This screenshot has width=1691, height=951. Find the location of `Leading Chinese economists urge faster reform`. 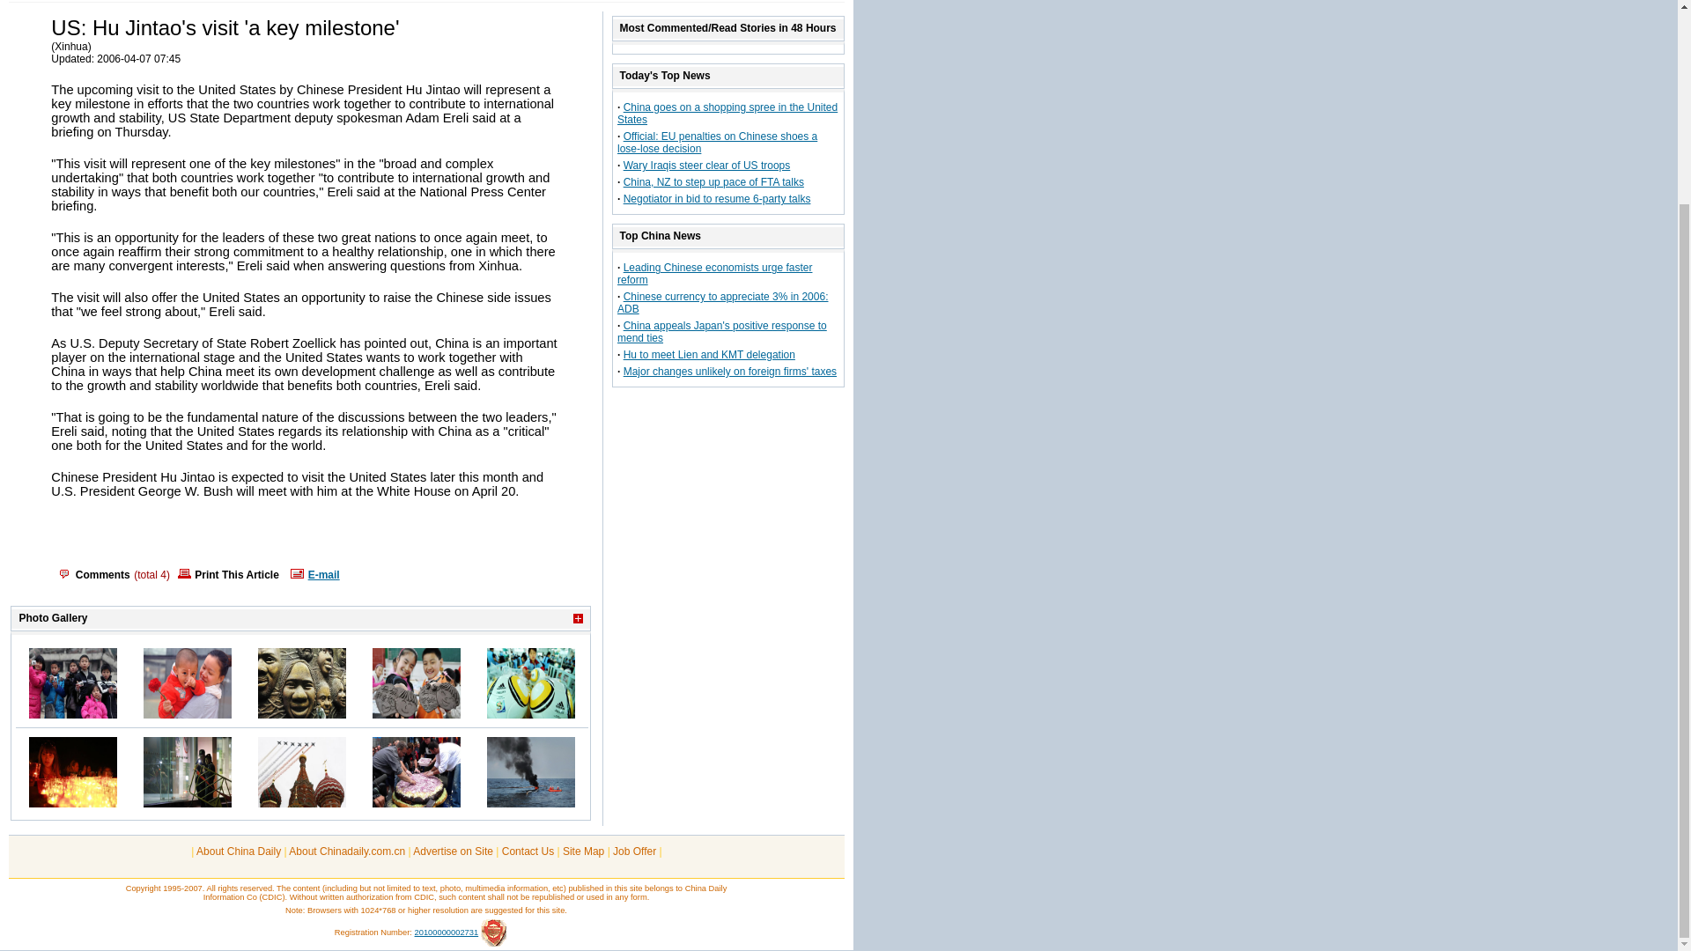

Leading Chinese economists urge faster reform is located at coordinates (713, 274).